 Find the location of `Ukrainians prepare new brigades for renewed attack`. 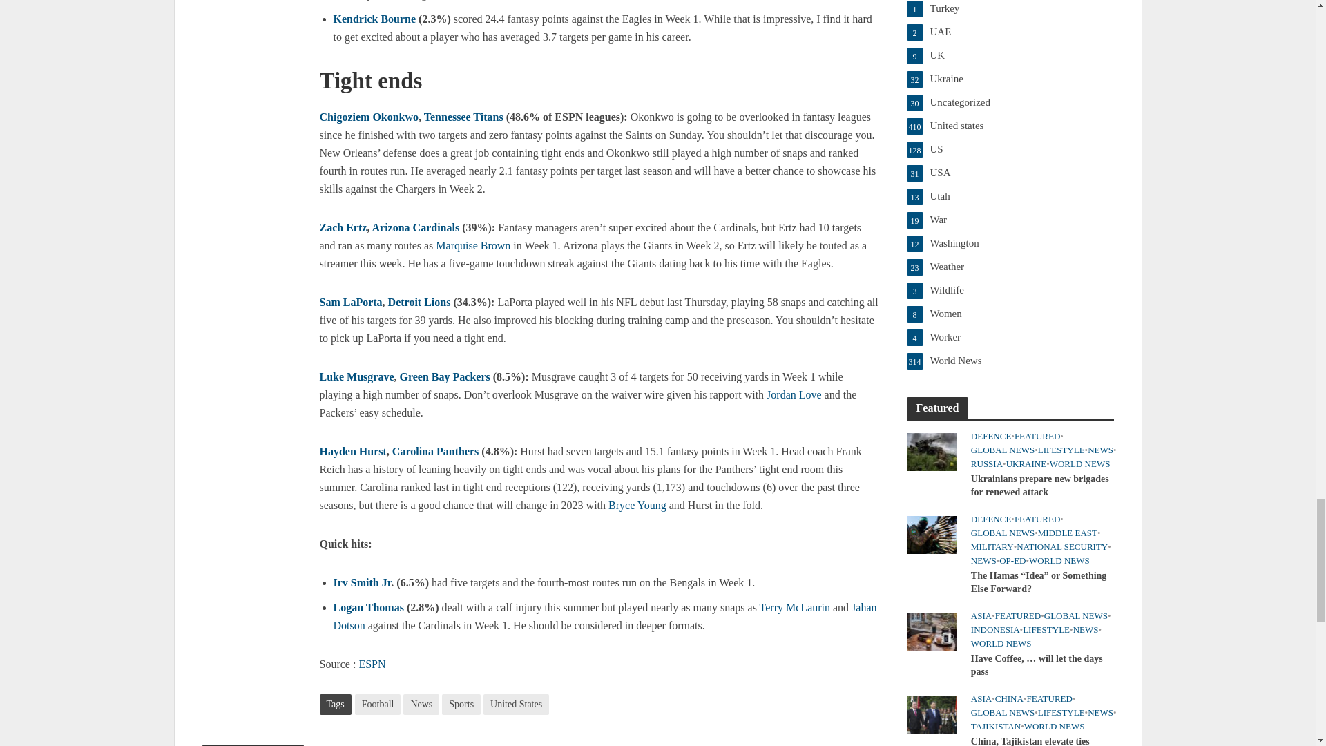

Ukrainians prepare new brigades for renewed attack is located at coordinates (931, 450).